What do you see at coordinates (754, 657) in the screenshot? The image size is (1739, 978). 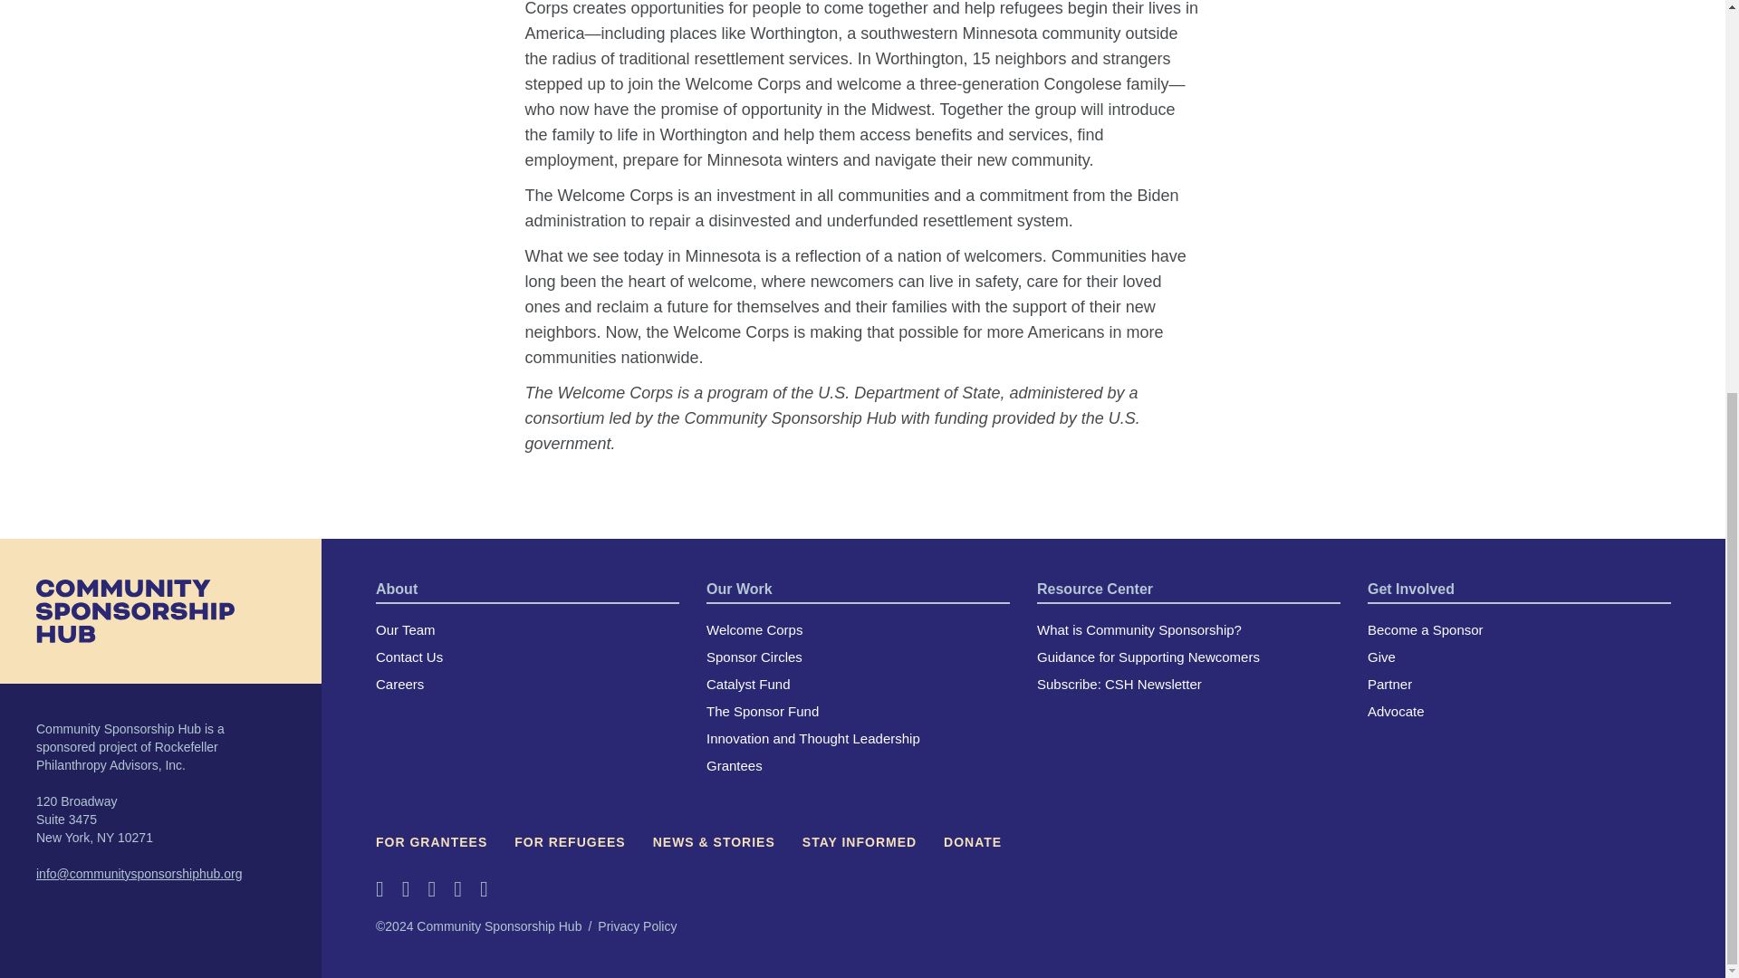 I see `Sponsor Circles` at bounding box center [754, 657].